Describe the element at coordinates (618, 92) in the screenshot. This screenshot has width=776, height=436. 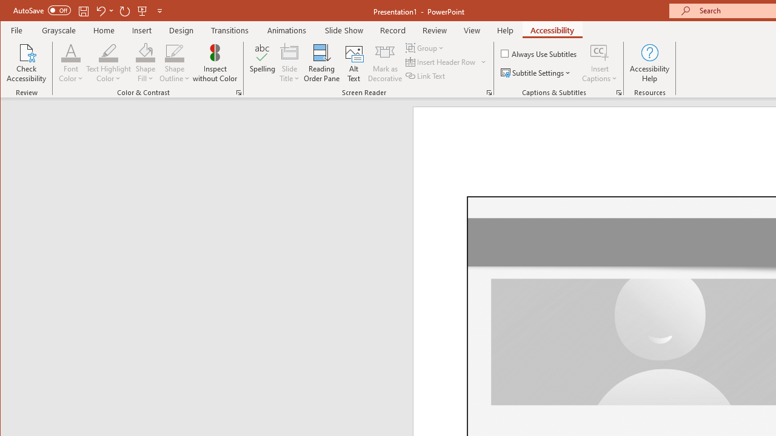
I see `Captions & Subtitles` at that location.